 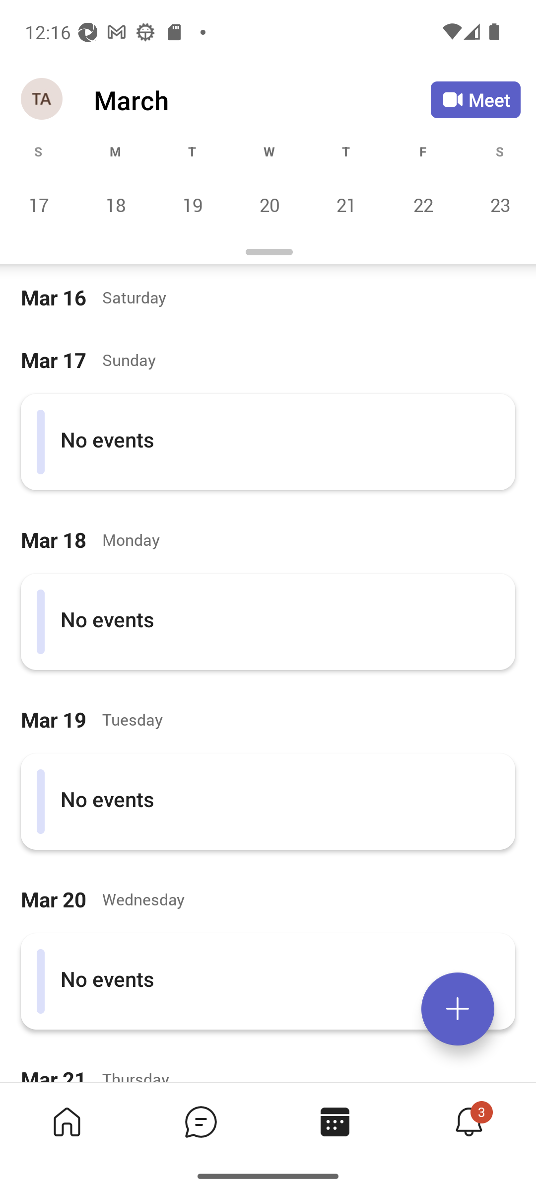 I want to click on Activity tab,4 of 4, not selected, 3 new 3, so click(x=469, y=1121).